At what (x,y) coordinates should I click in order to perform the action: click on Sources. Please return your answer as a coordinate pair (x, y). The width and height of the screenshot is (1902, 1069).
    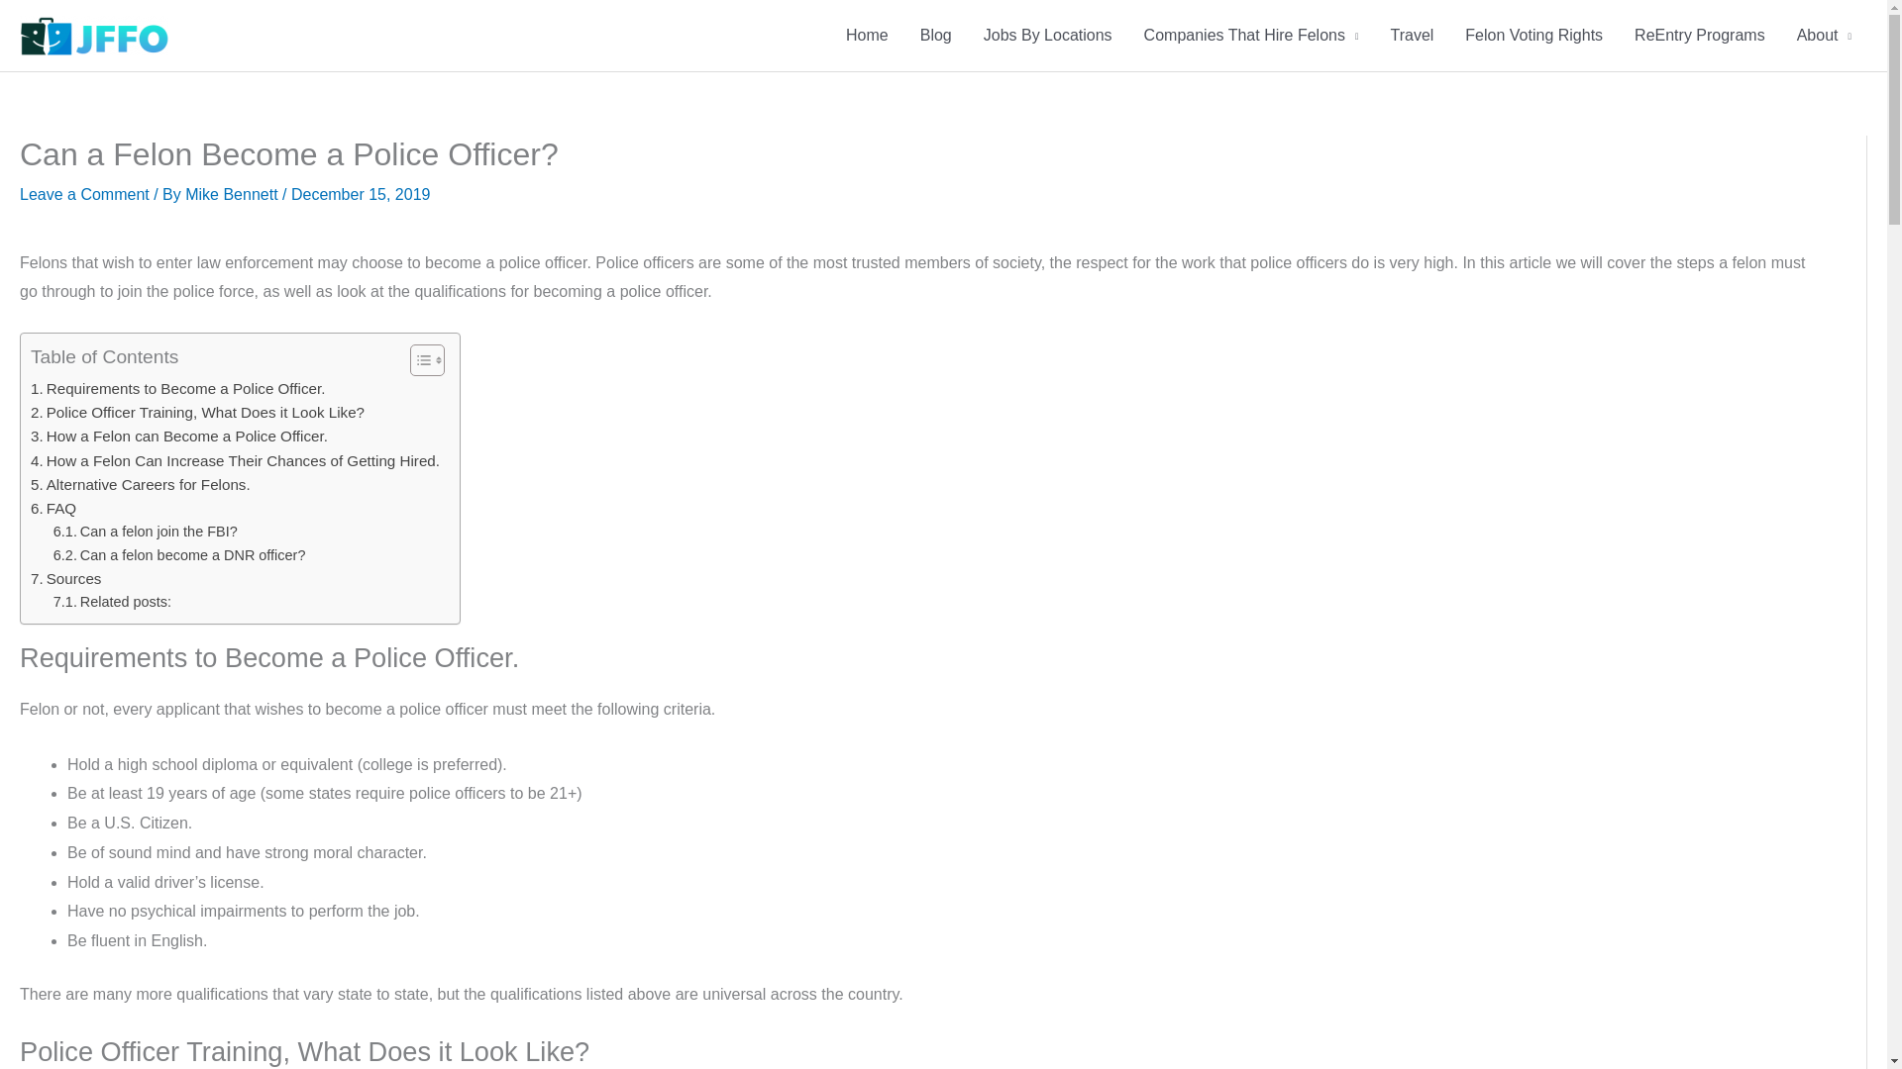
    Looking at the image, I should click on (65, 579).